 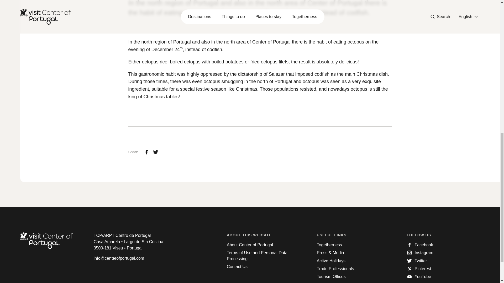 I want to click on Togetherness, so click(x=329, y=245).